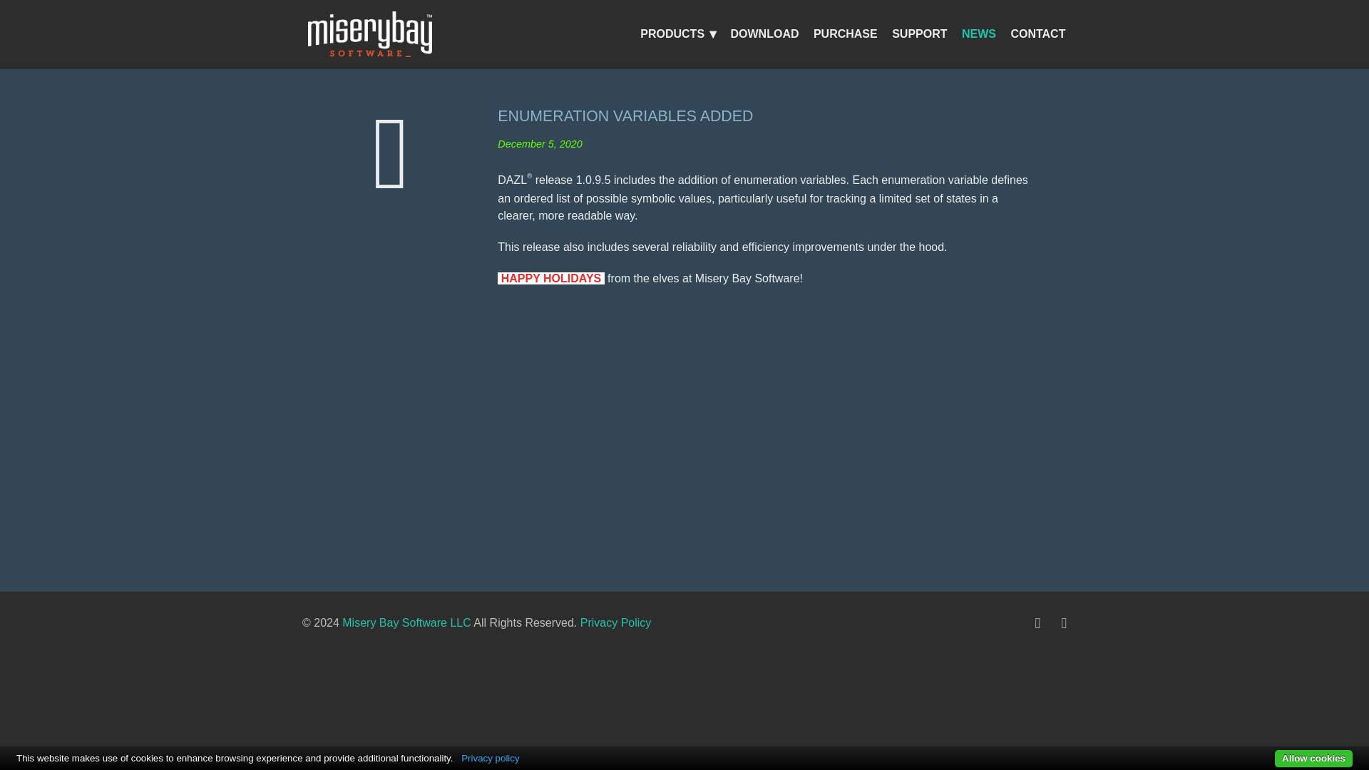 Image resolution: width=1369 pixels, height=770 pixels. What do you see at coordinates (848, 34) in the screenshot?
I see `PURCHASE` at bounding box center [848, 34].